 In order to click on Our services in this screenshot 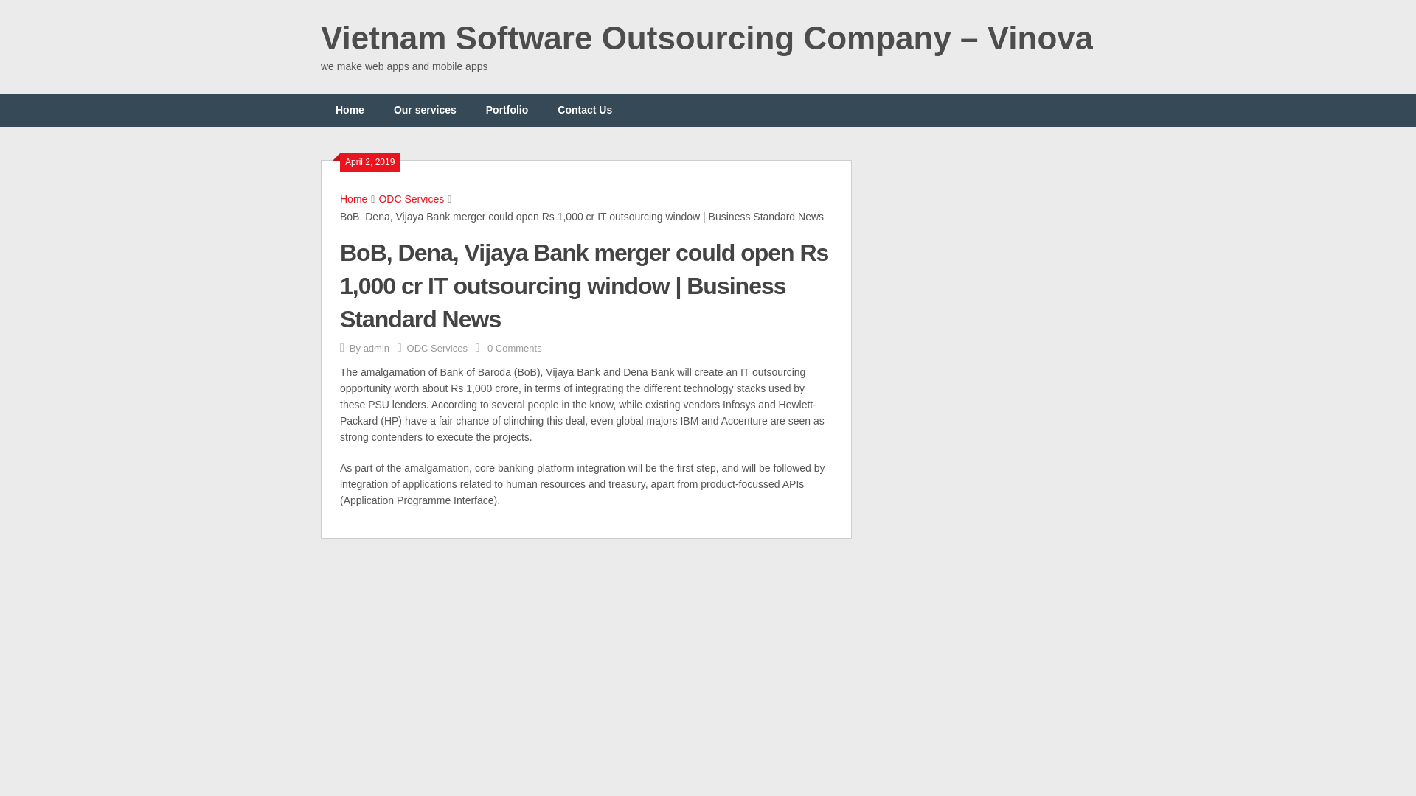, I will do `click(425, 110)`.